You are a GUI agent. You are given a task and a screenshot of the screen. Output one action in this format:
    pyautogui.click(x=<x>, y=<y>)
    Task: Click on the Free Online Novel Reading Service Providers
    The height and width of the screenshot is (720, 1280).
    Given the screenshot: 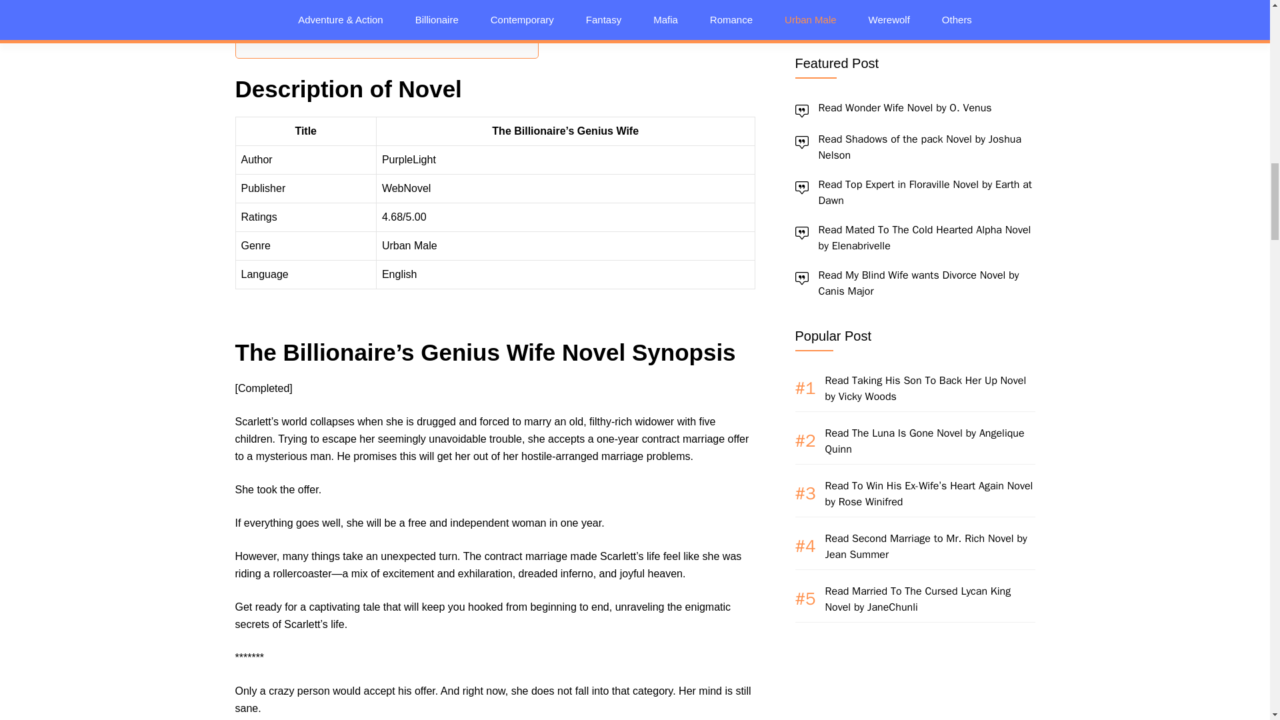 What is the action you would take?
    pyautogui.click(x=384, y=11)
    